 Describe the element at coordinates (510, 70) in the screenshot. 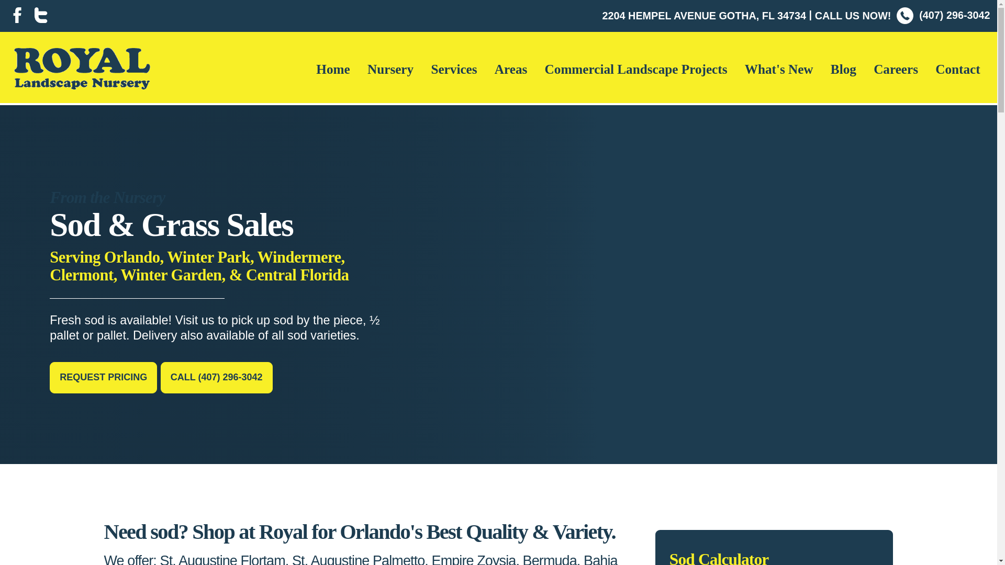

I see `Areas` at that location.